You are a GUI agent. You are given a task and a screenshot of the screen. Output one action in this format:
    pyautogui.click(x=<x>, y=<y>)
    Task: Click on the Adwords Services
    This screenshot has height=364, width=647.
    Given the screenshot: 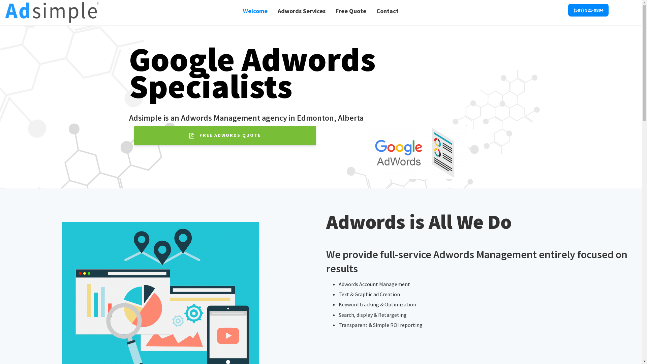 What is the action you would take?
    pyautogui.click(x=302, y=9)
    